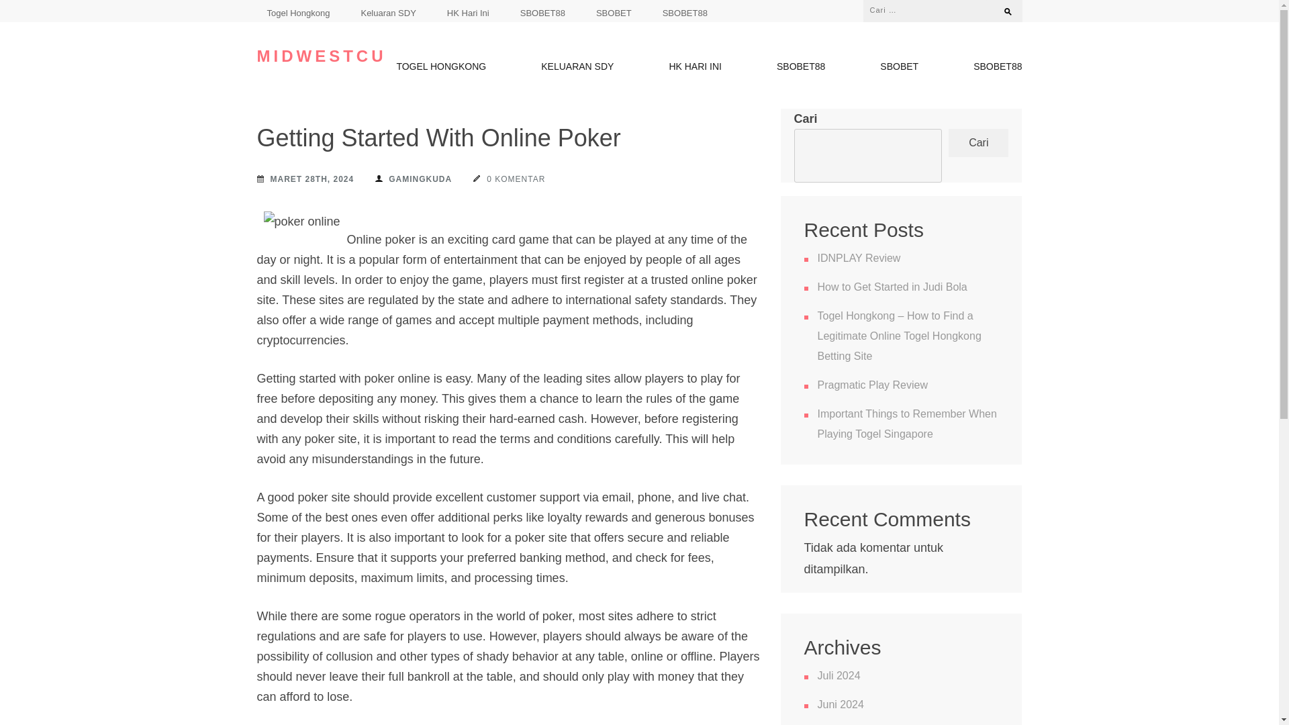 This screenshot has height=725, width=1289. What do you see at coordinates (614, 13) in the screenshot?
I see `SBOBET` at bounding box center [614, 13].